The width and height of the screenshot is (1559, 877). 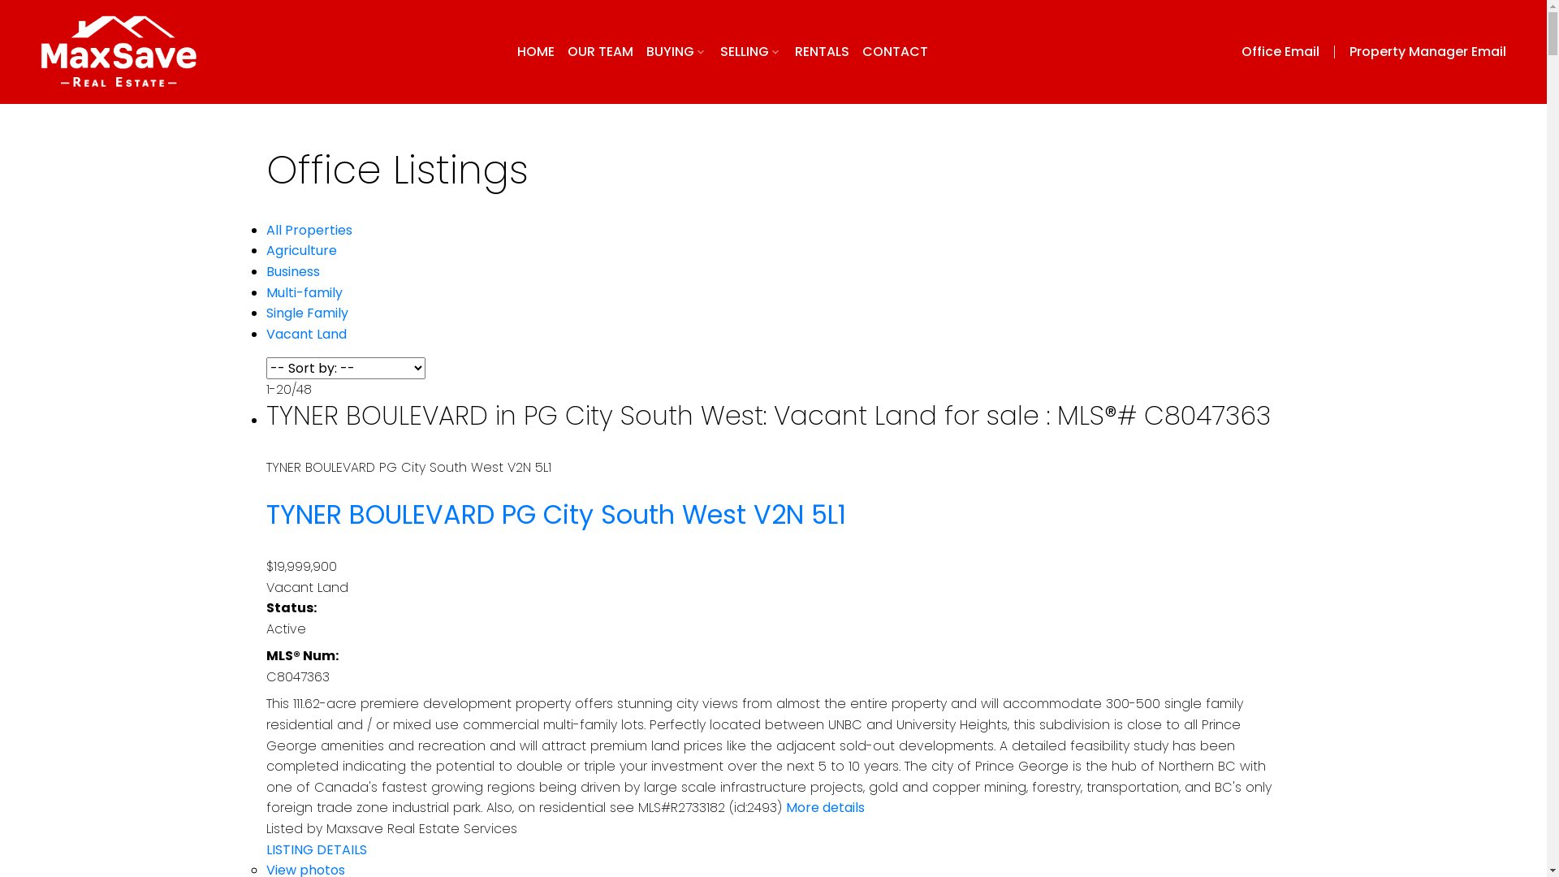 I want to click on OUR TEAM, so click(x=599, y=52).